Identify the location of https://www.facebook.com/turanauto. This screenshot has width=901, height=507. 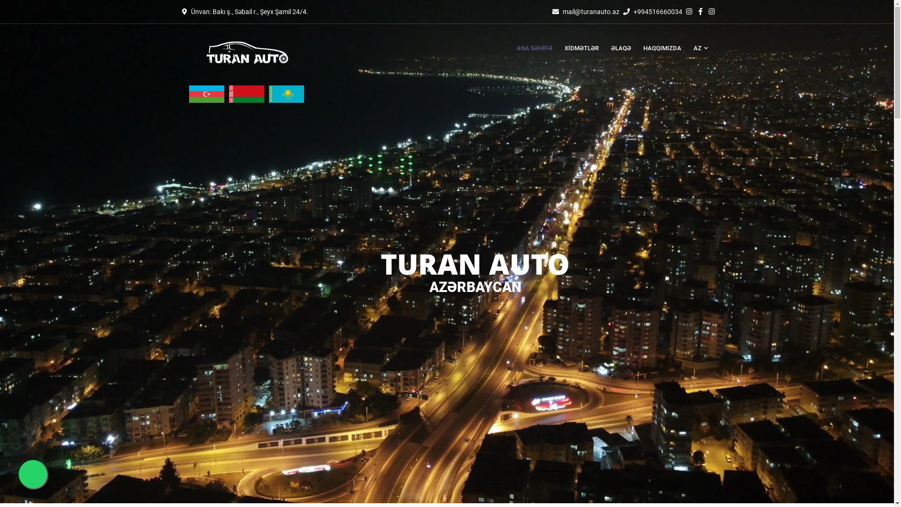
(702, 12).